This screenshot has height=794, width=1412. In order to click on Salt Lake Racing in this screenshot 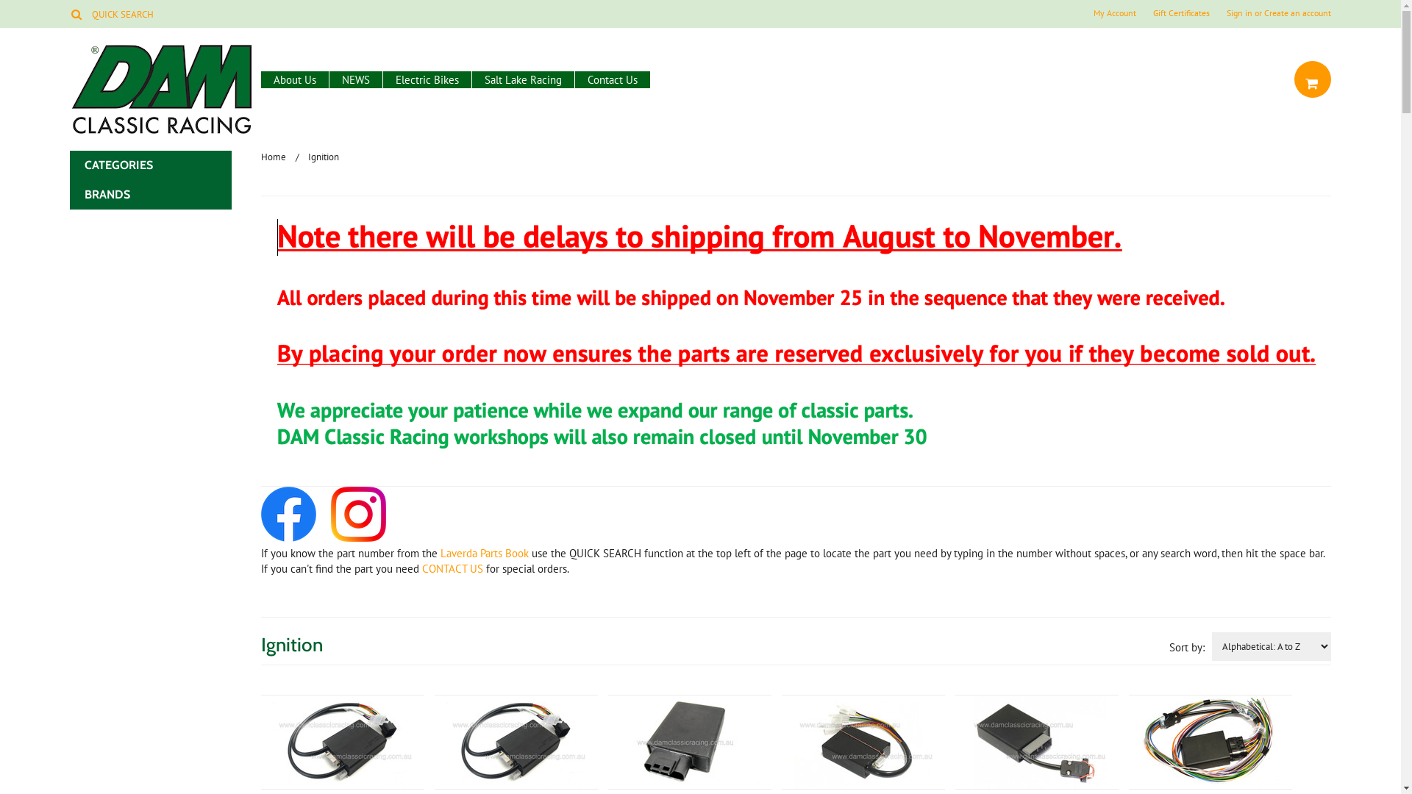, I will do `click(524, 79)`.